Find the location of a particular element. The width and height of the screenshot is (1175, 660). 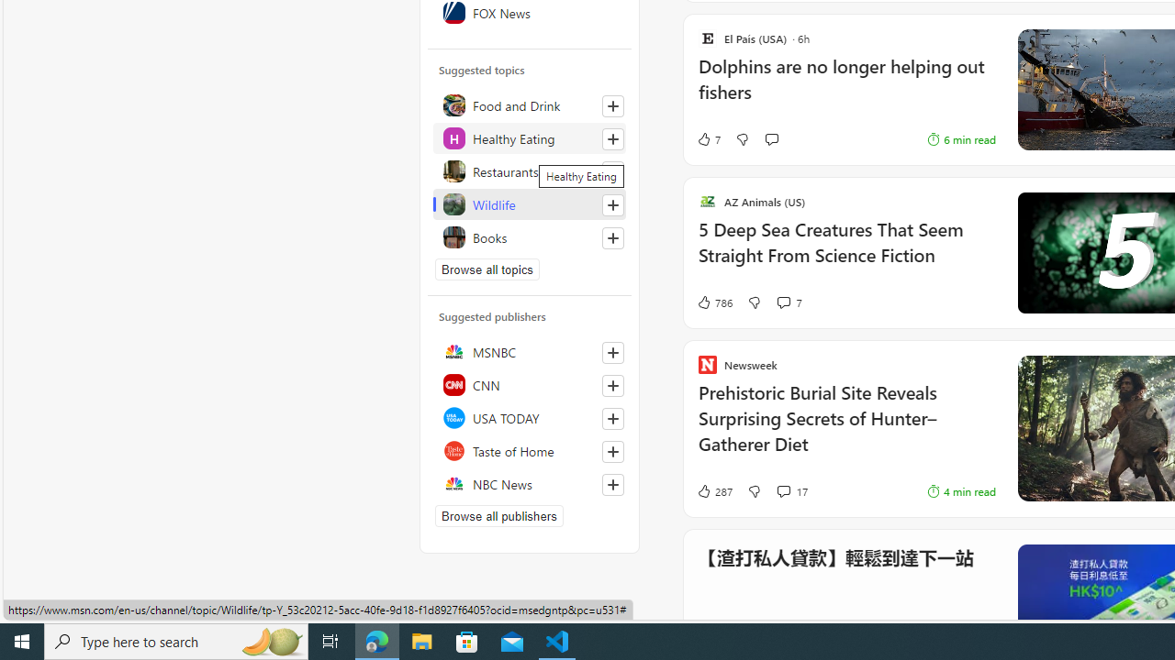

MSNBC is located at coordinates (530, 352).